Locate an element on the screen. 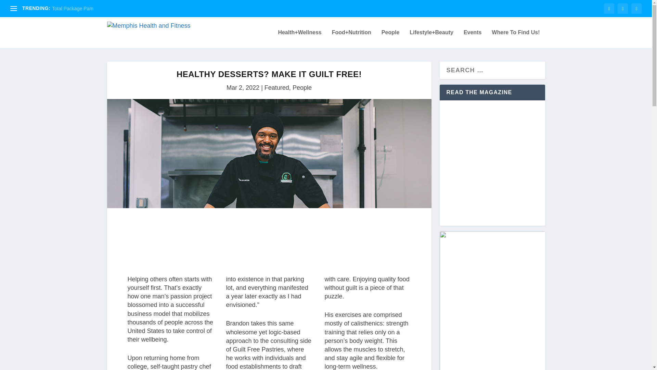 This screenshot has width=657, height=370. People is located at coordinates (302, 88).